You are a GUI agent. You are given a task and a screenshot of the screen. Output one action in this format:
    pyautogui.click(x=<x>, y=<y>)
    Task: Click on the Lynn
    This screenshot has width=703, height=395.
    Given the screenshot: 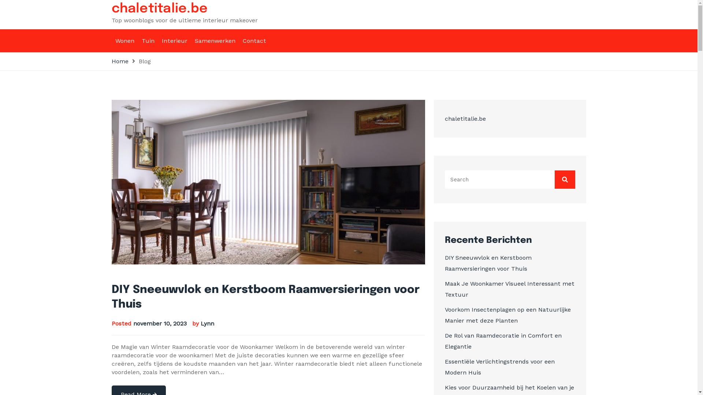 What is the action you would take?
    pyautogui.click(x=207, y=323)
    